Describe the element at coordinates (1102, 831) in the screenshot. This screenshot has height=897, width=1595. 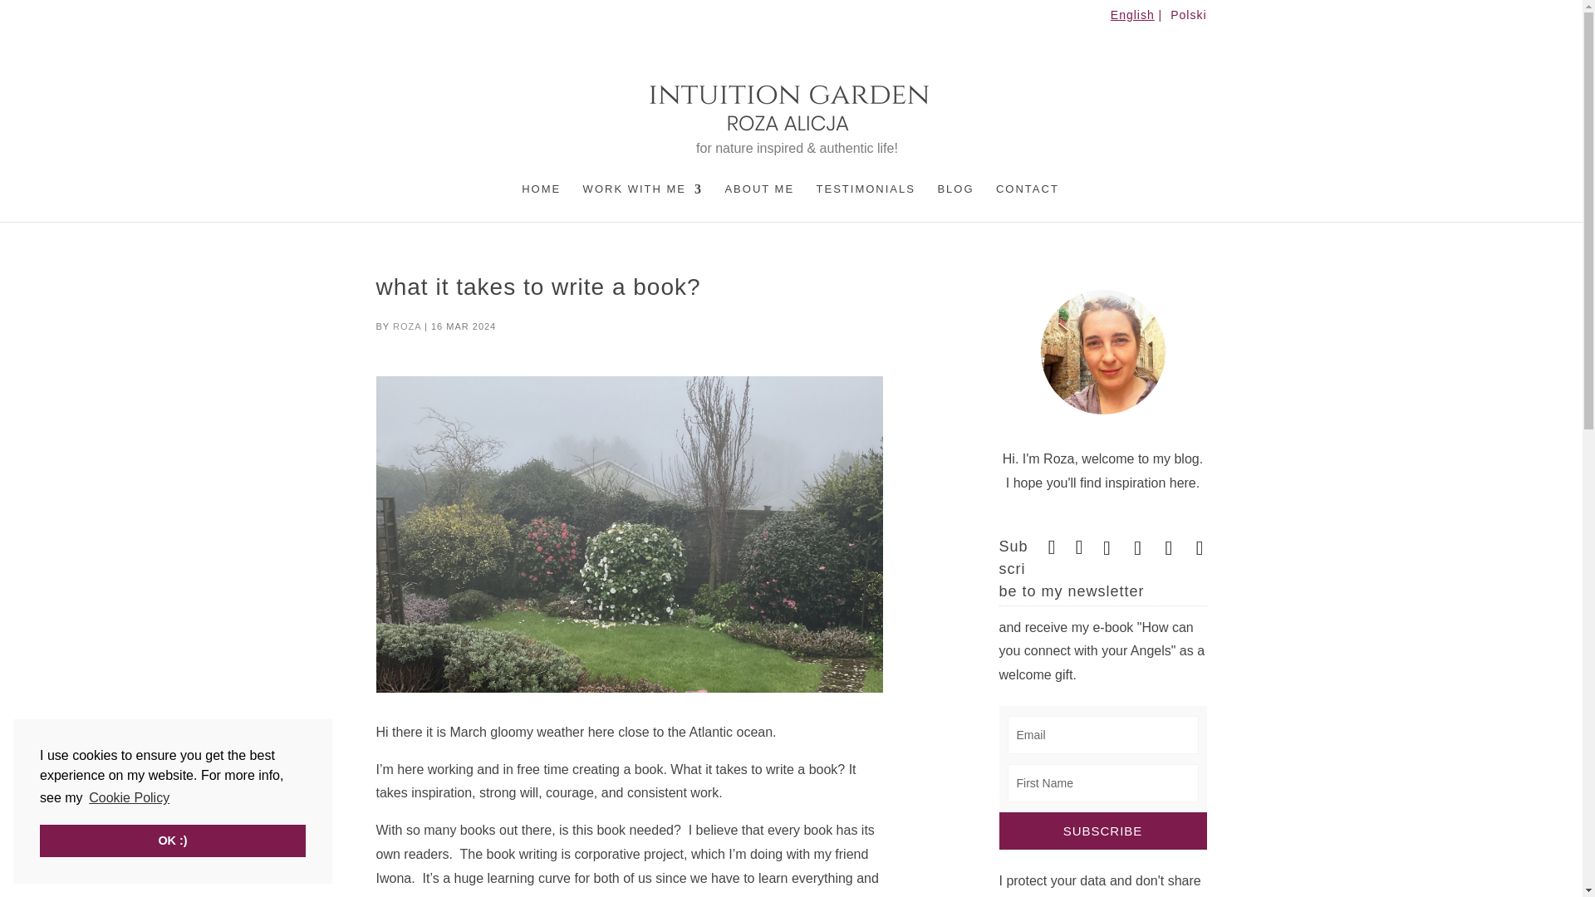
I see `Subscribe` at that location.